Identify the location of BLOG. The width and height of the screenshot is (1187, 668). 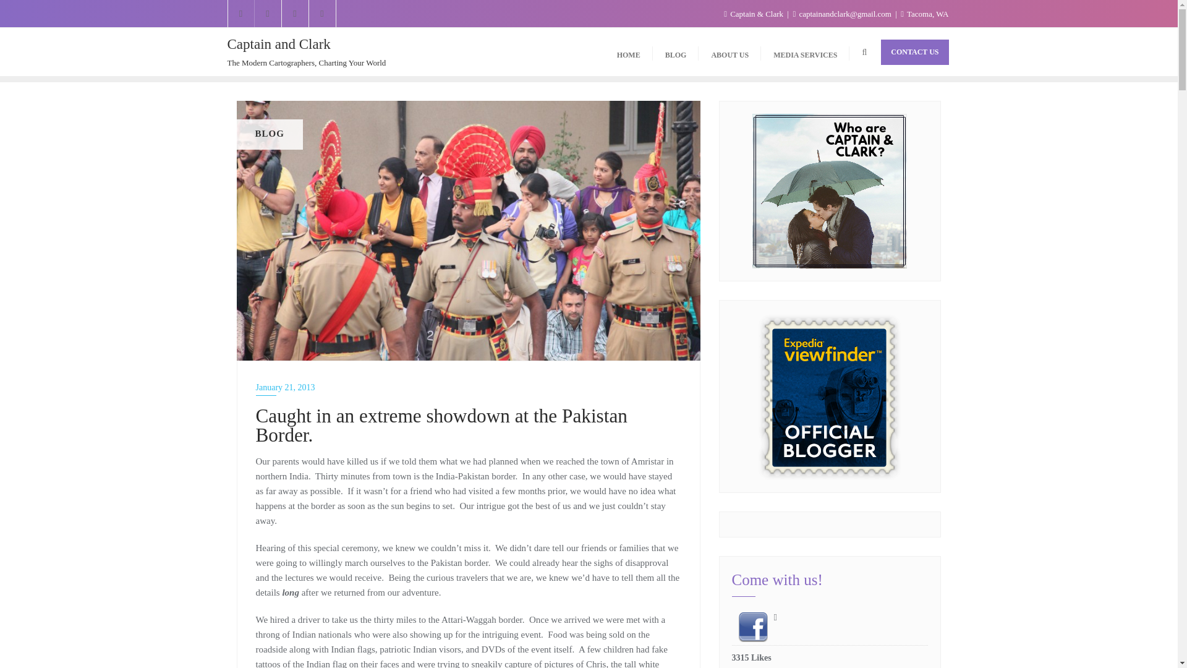
(676, 52).